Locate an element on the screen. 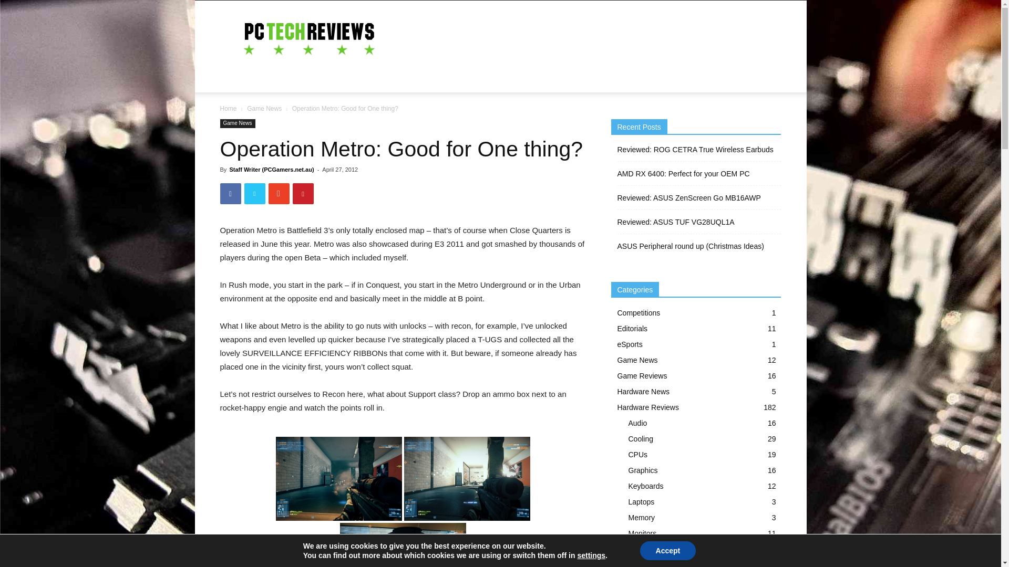 The width and height of the screenshot is (1009, 567). battlefield3 operationmetro is located at coordinates (338, 479).